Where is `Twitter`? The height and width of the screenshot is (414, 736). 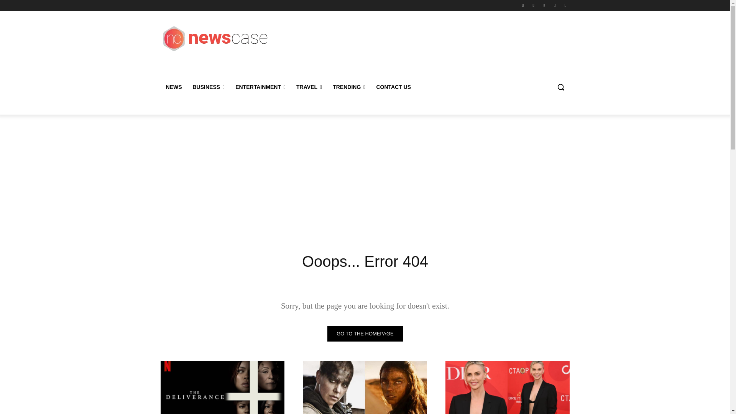 Twitter is located at coordinates (565, 5).